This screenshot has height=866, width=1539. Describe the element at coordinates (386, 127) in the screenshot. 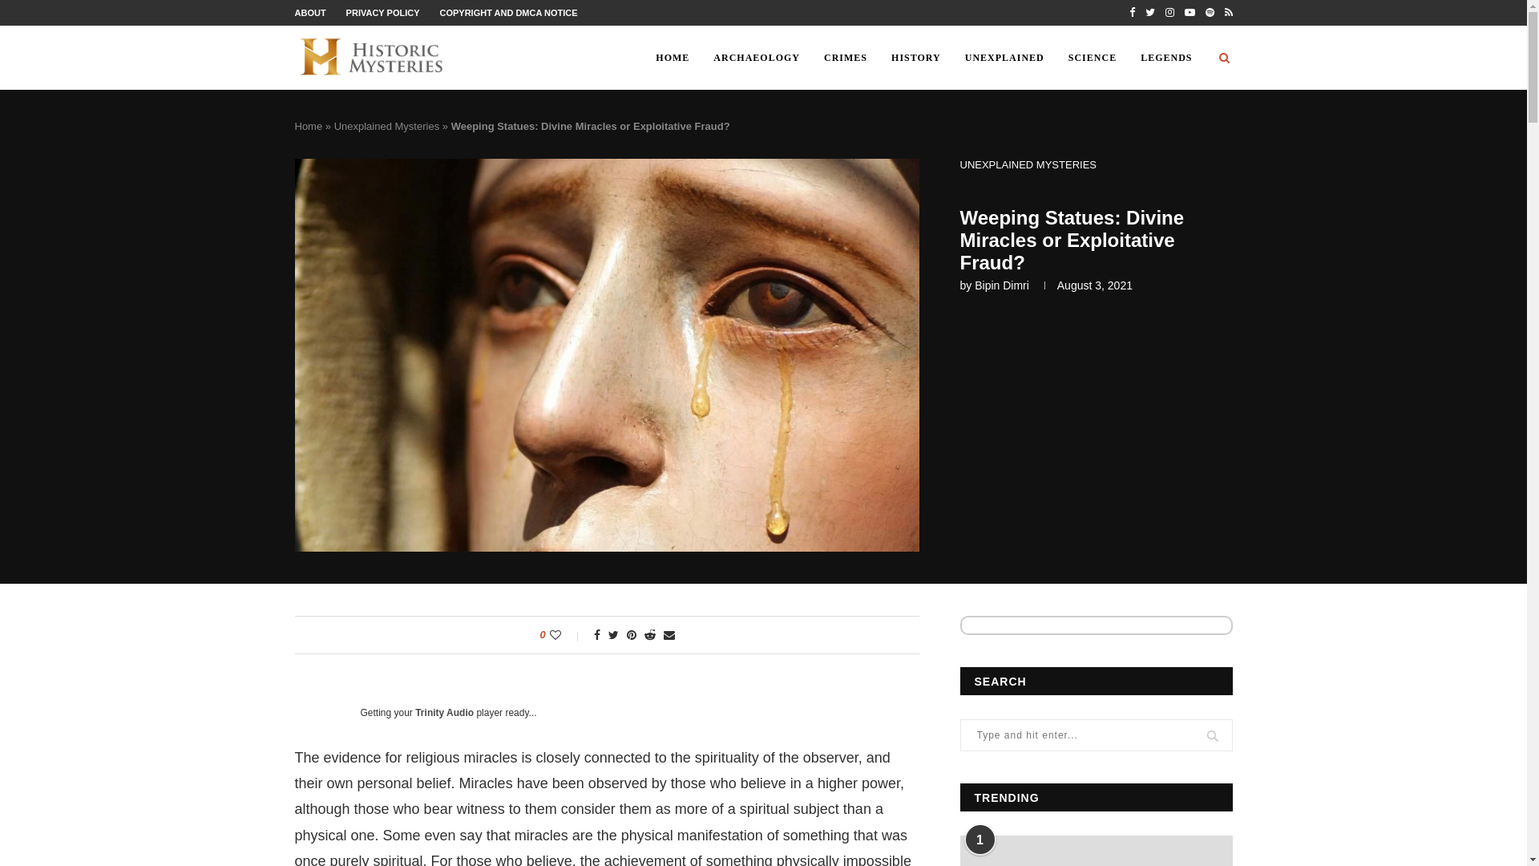

I see `Unexplained Mysteries` at that location.